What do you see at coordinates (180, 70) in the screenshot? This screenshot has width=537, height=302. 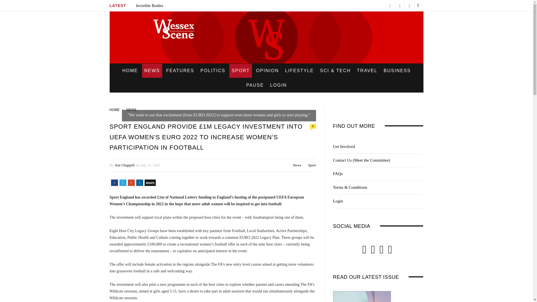 I see `FEATURES` at bounding box center [180, 70].